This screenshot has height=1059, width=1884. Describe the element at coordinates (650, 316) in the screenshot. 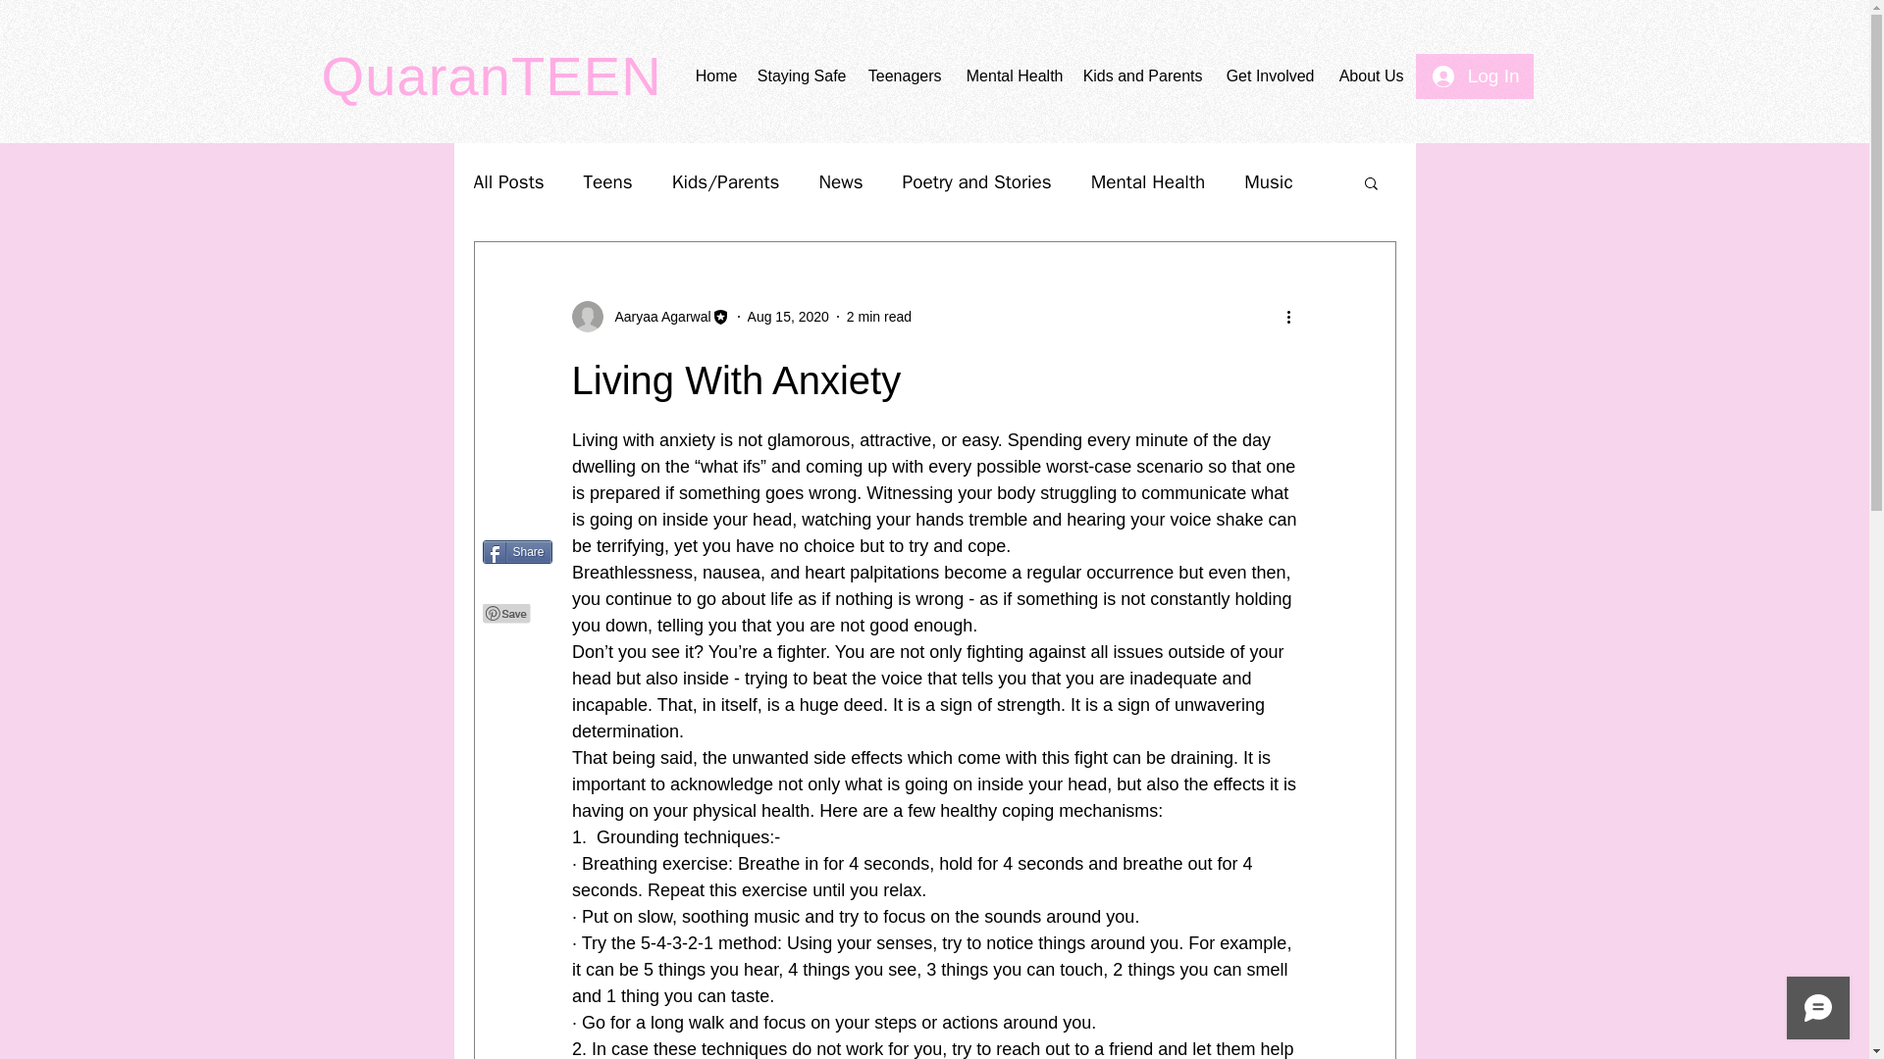

I see `Aaryaa Agarwal` at that location.